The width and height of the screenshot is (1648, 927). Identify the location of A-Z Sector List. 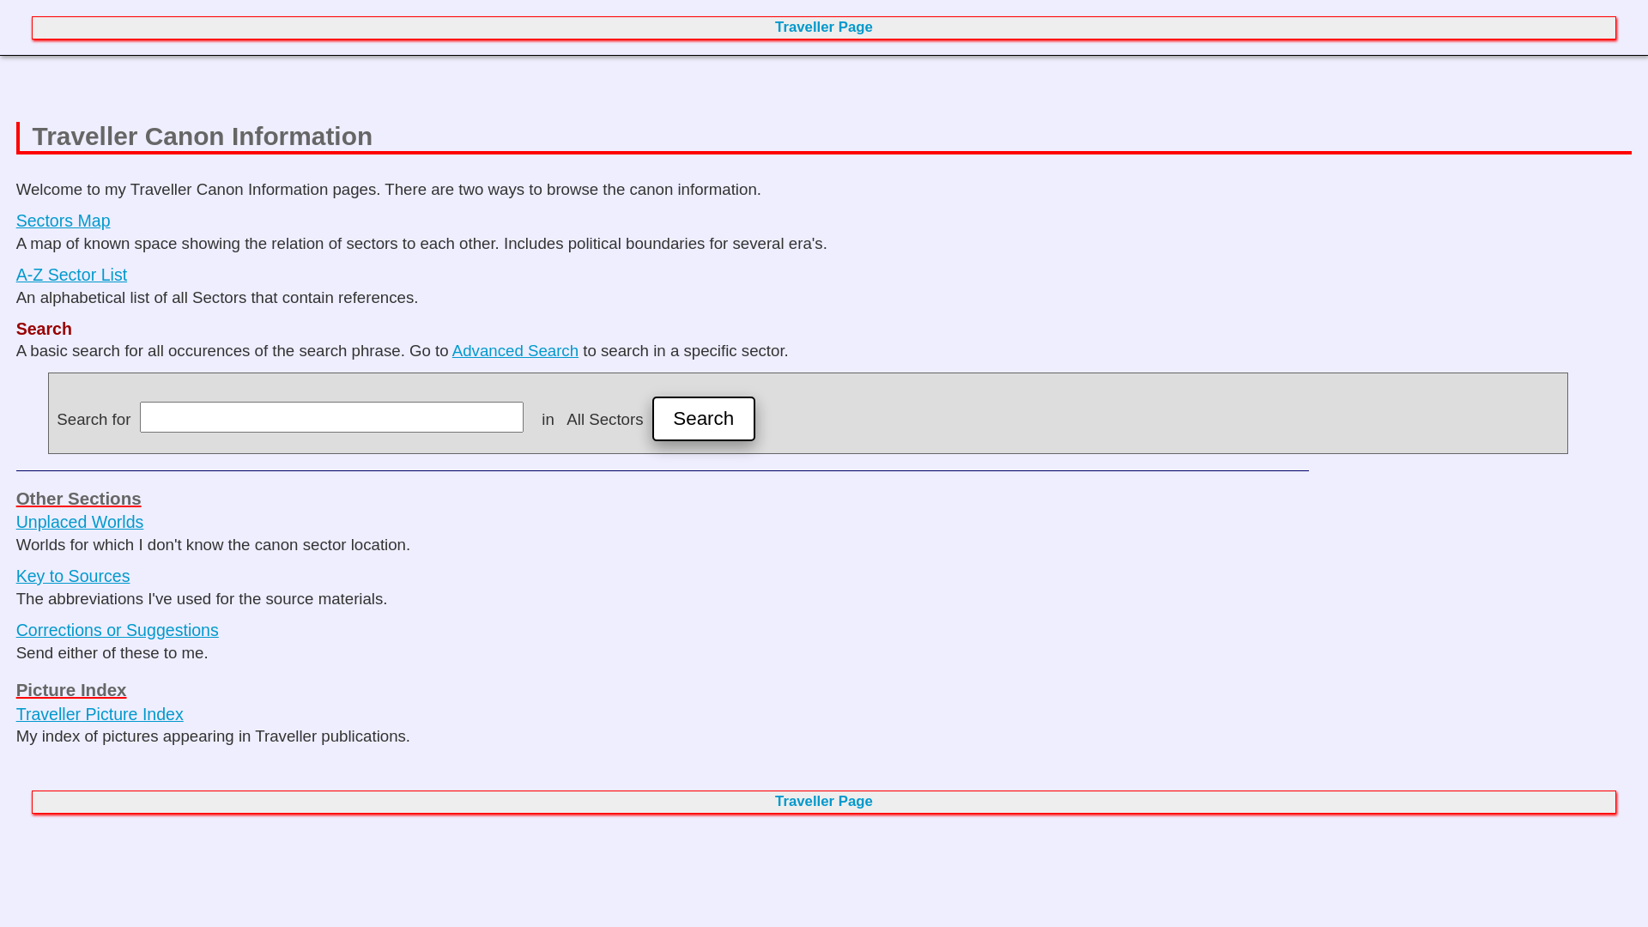
(72, 275).